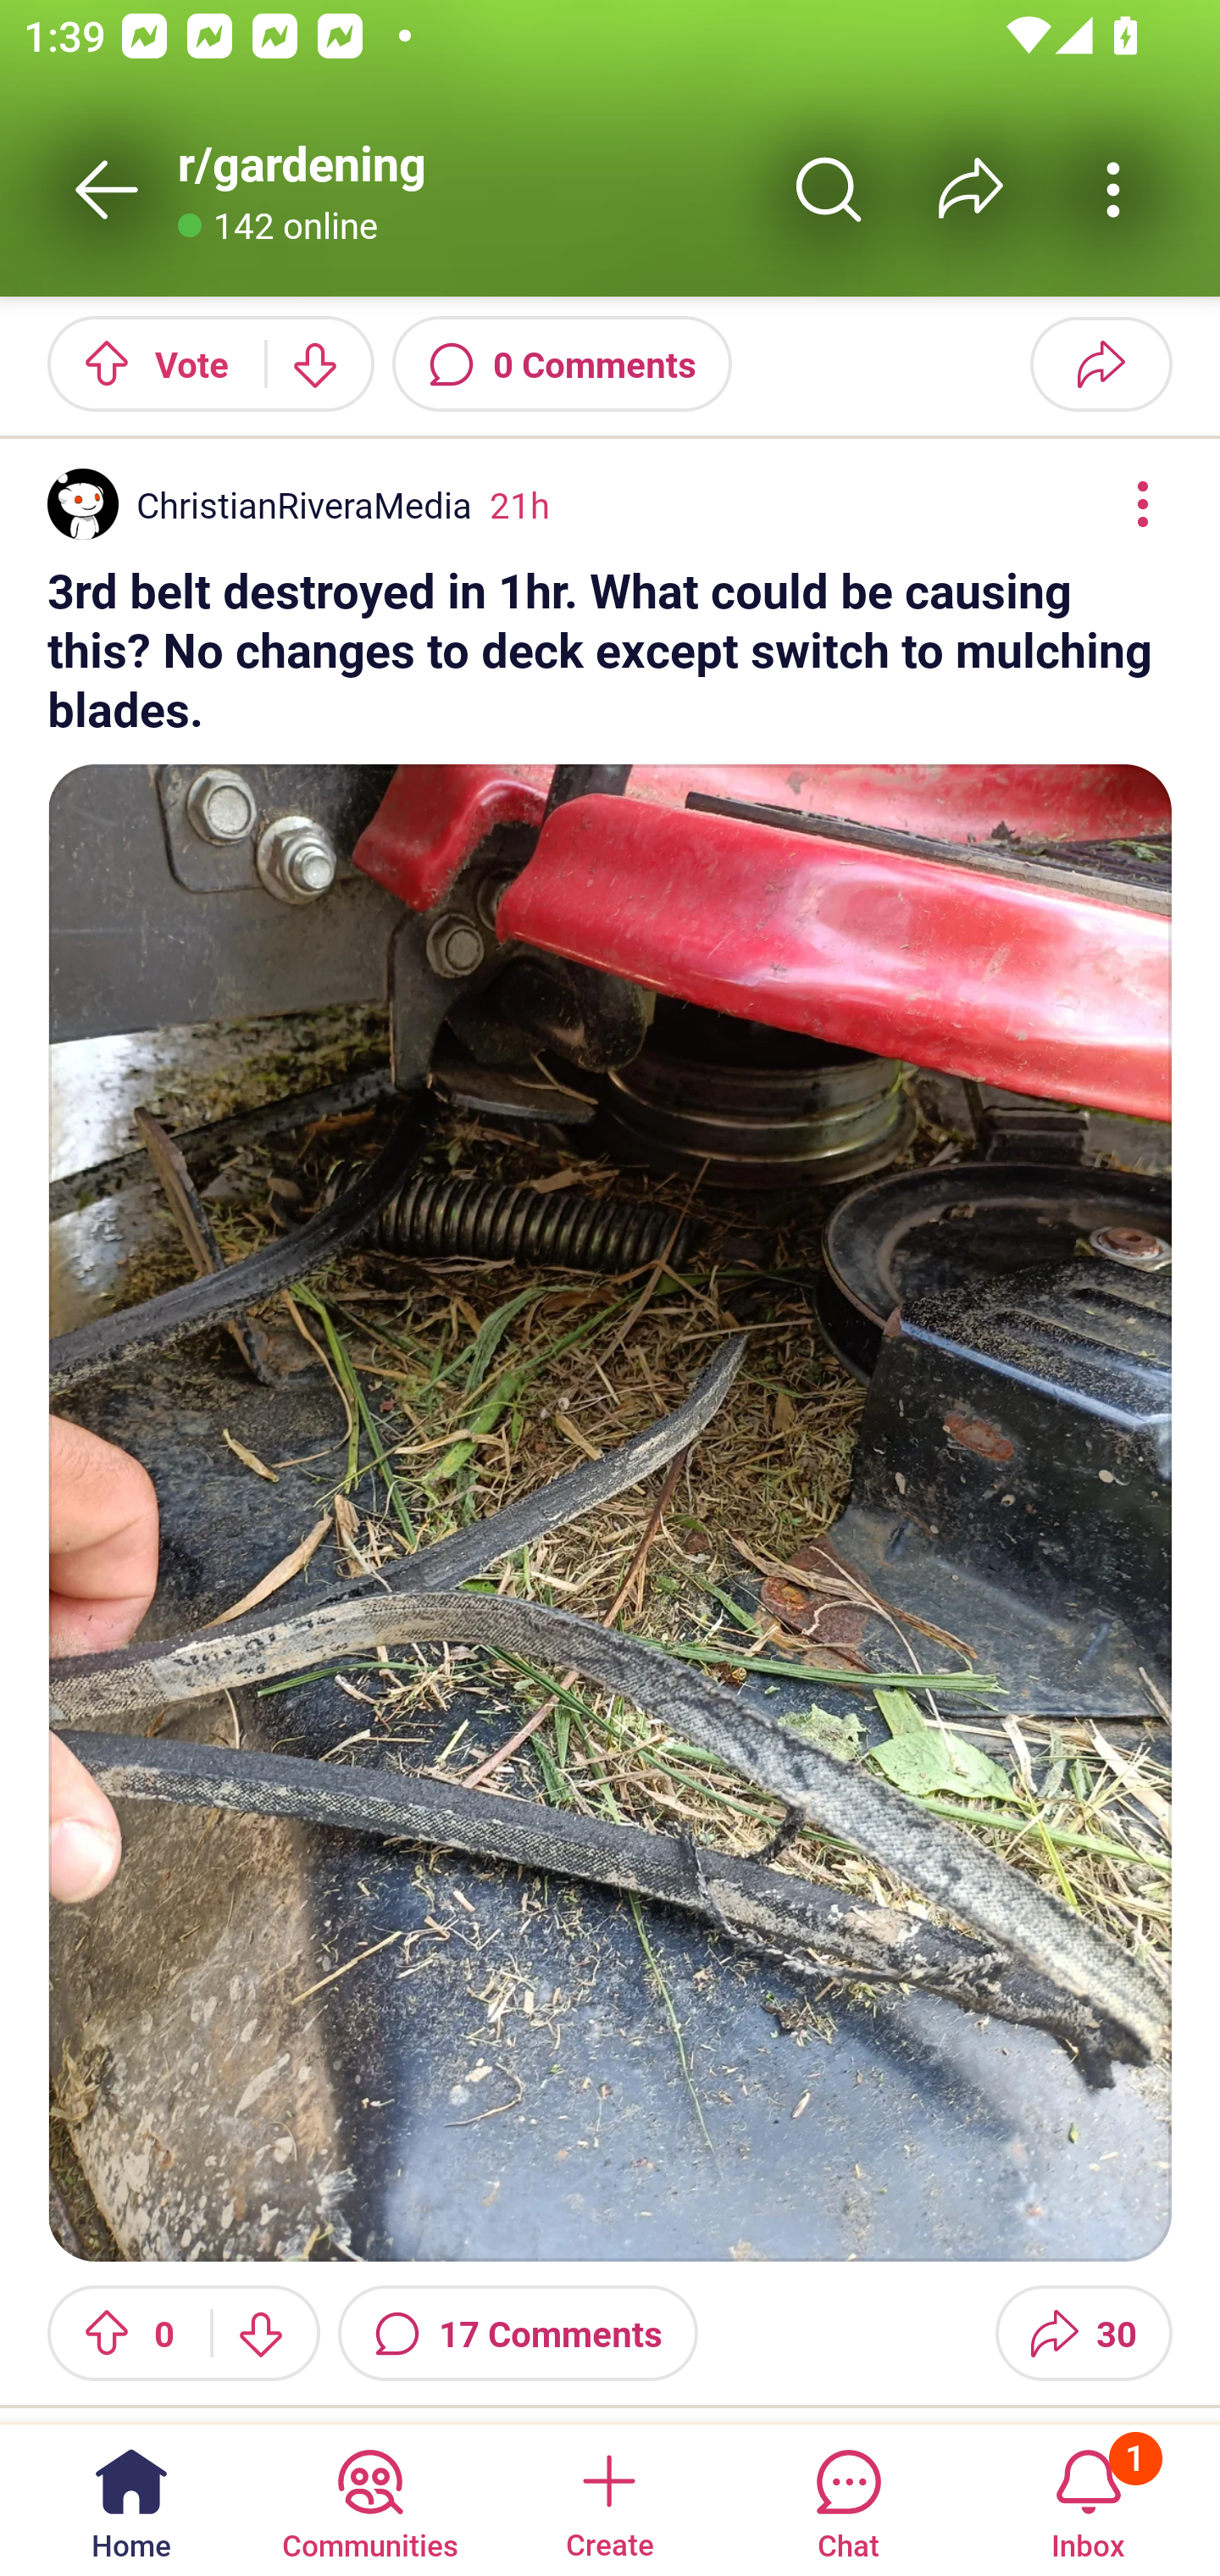 This screenshot has height=2576, width=1220. What do you see at coordinates (971, 189) in the screenshot?
I see `Share r/﻿gardening` at bounding box center [971, 189].